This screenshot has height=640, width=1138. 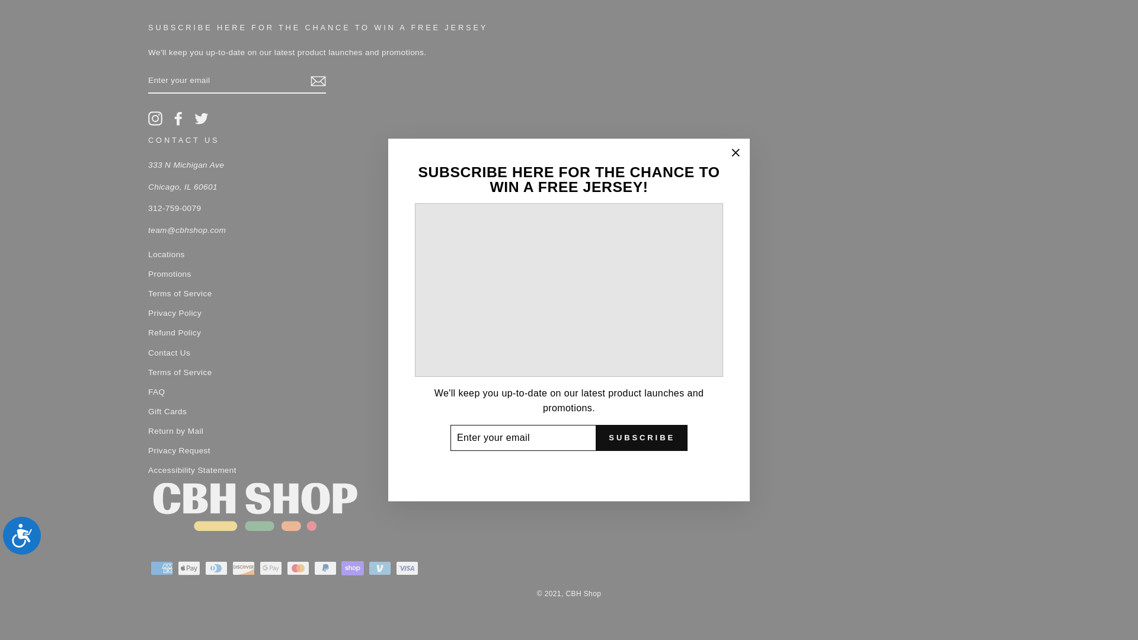 What do you see at coordinates (243, 568) in the screenshot?
I see `Discover` at bounding box center [243, 568].